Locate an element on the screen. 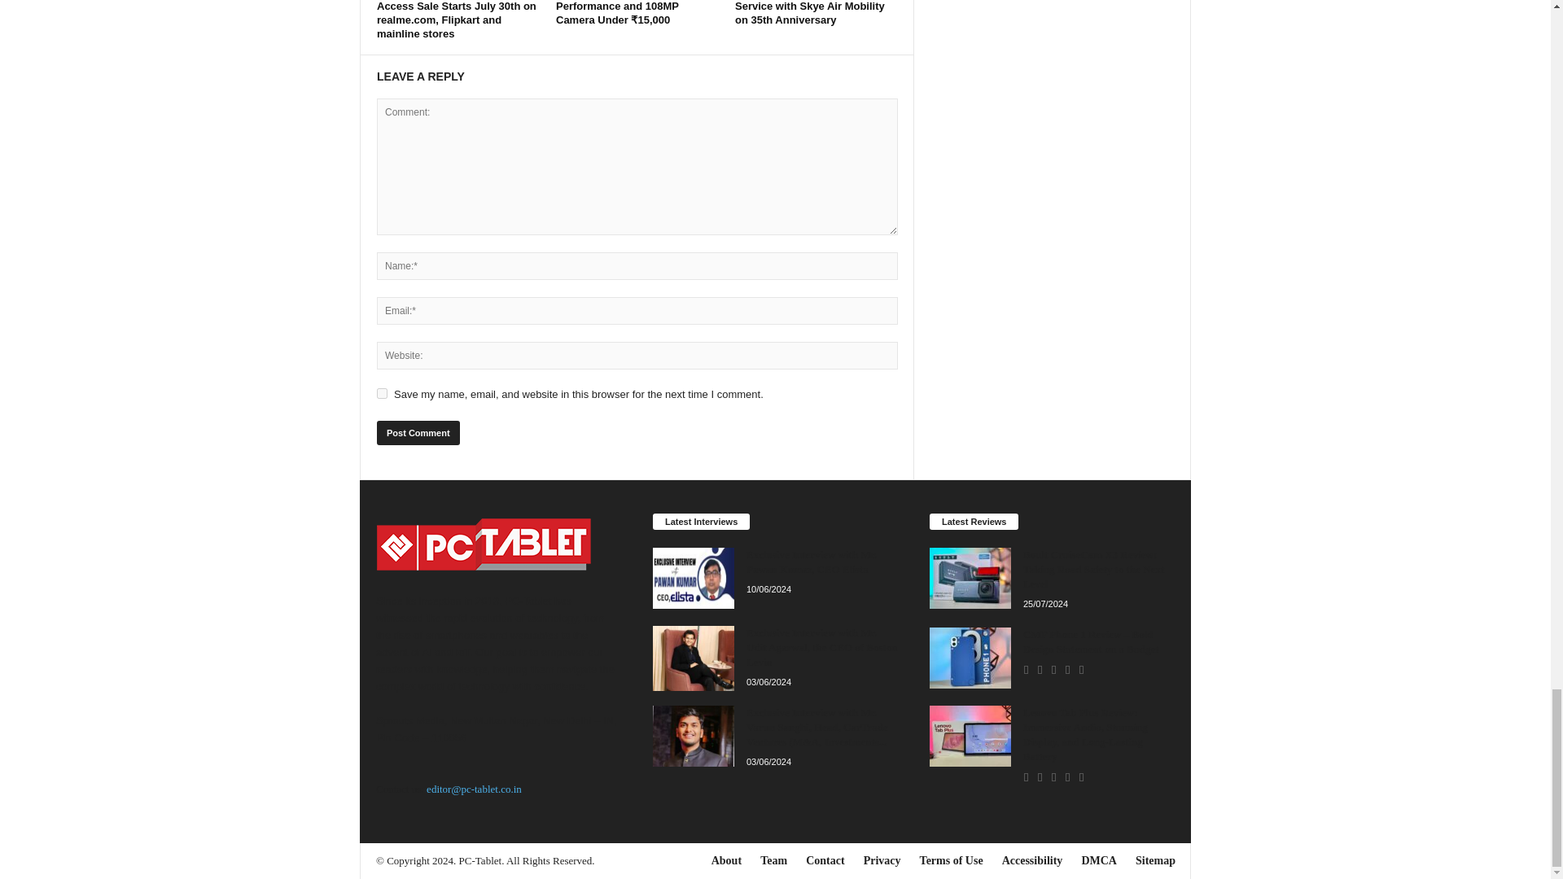 The width and height of the screenshot is (1563, 879). yes is located at coordinates (382, 392).